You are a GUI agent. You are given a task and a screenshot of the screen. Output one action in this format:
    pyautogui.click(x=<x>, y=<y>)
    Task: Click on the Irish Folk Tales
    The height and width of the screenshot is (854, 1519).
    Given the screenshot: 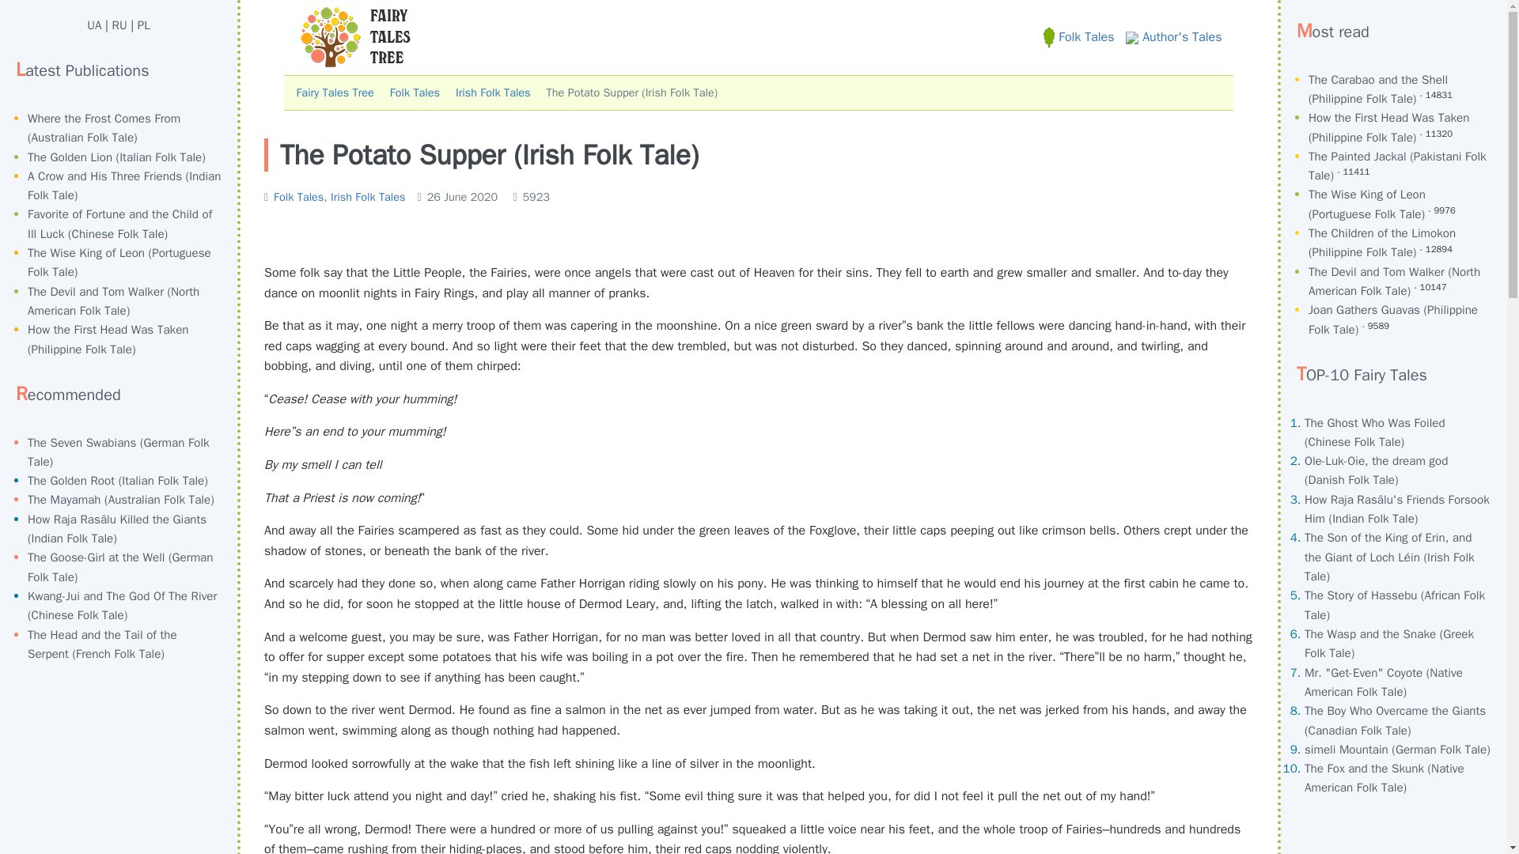 What is the action you would take?
    pyautogui.click(x=368, y=196)
    